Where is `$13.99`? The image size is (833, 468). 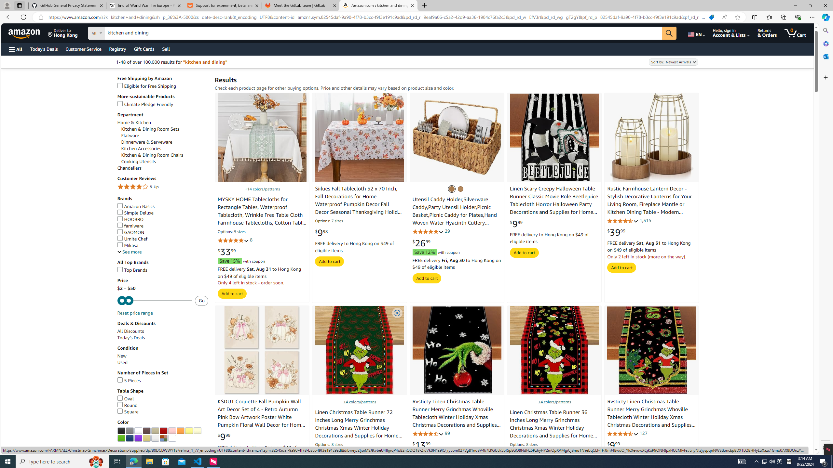
$13.99 is located at coordinates (421, 445).